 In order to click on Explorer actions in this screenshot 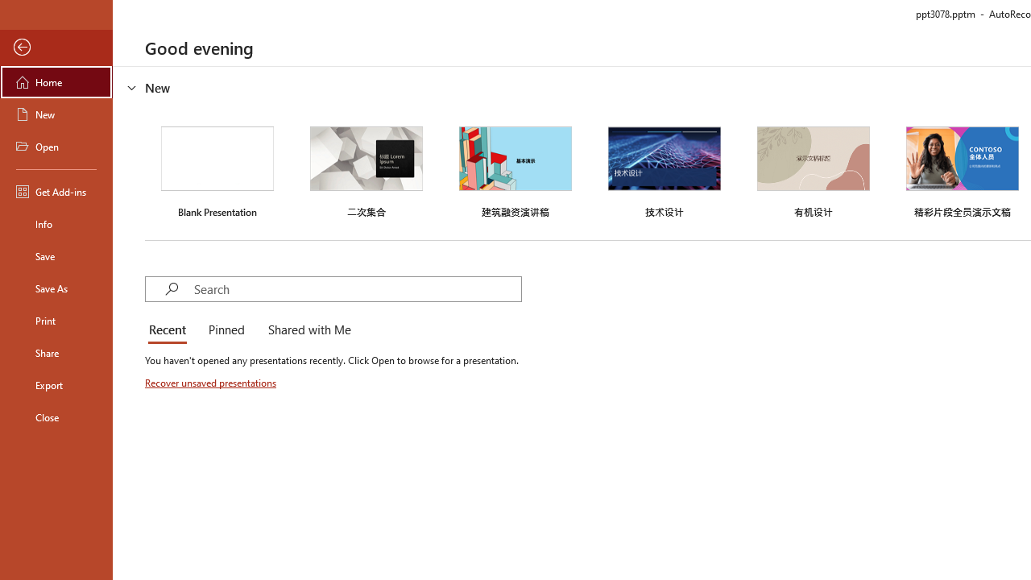, I will do `click(314, 259)`.